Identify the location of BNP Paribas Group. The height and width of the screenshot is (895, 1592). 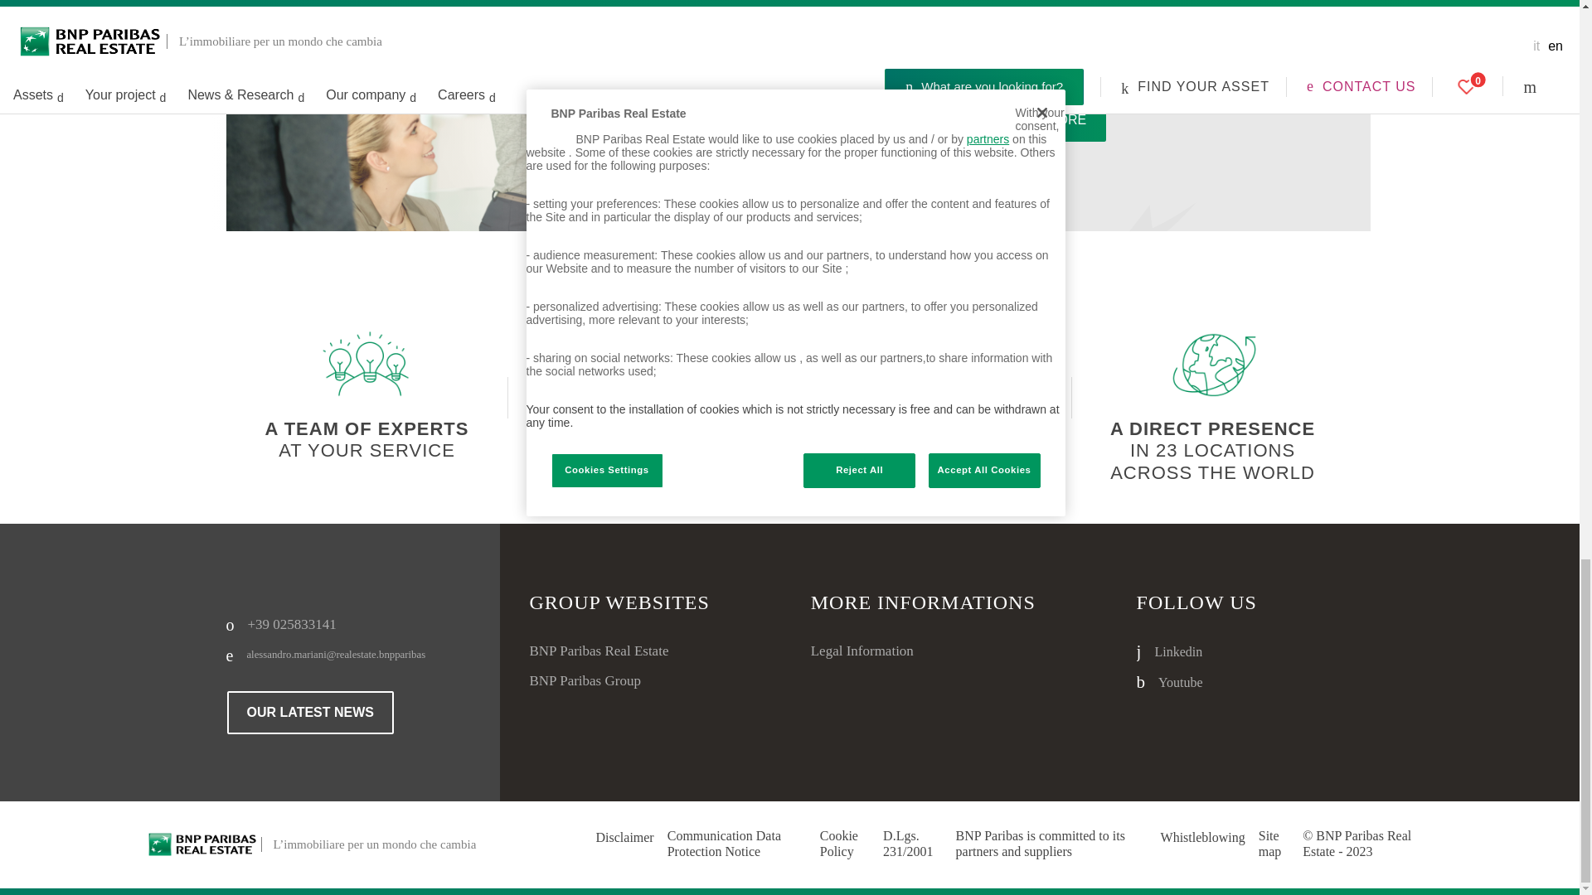
(619, 681).